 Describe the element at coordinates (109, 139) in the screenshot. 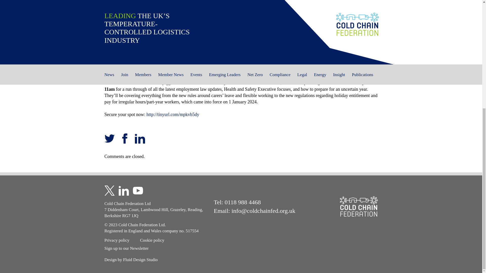

I see `Tweet this` at that location.